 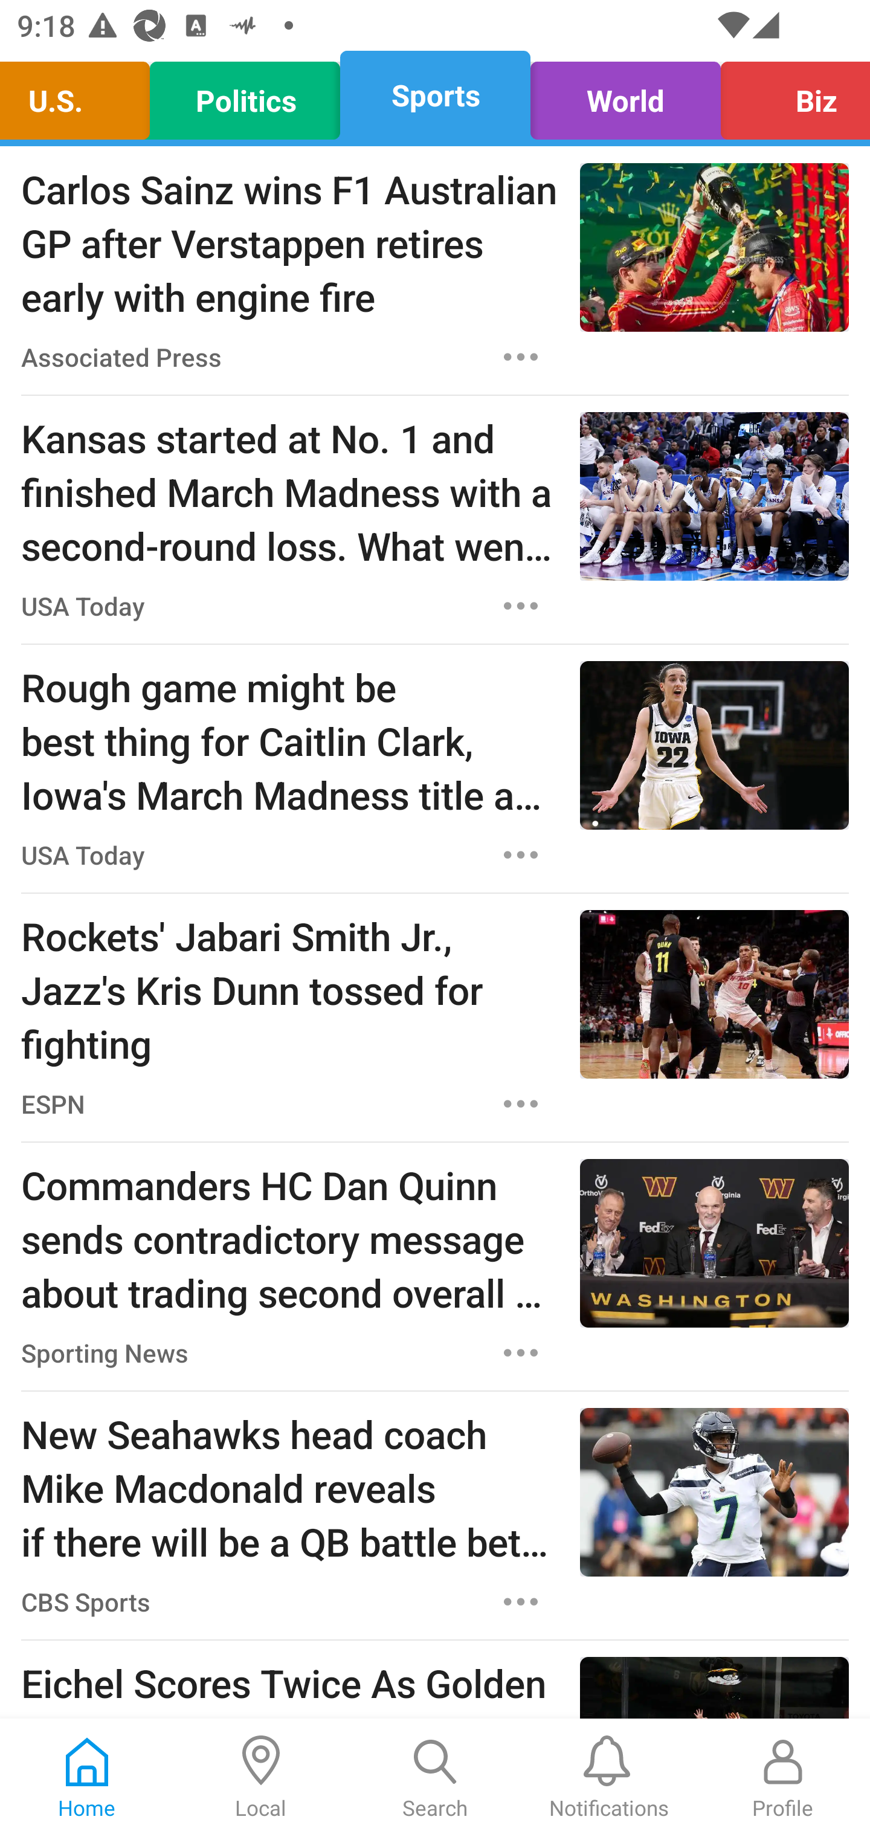 I want to click on Options, so click(x=521, y=1103).